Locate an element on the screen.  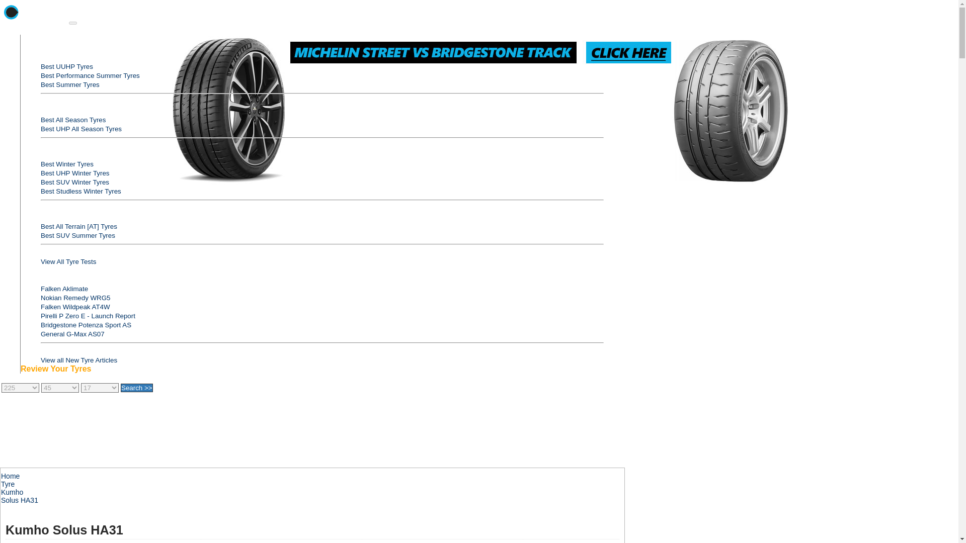
Home is located at coordinates (10, 476).